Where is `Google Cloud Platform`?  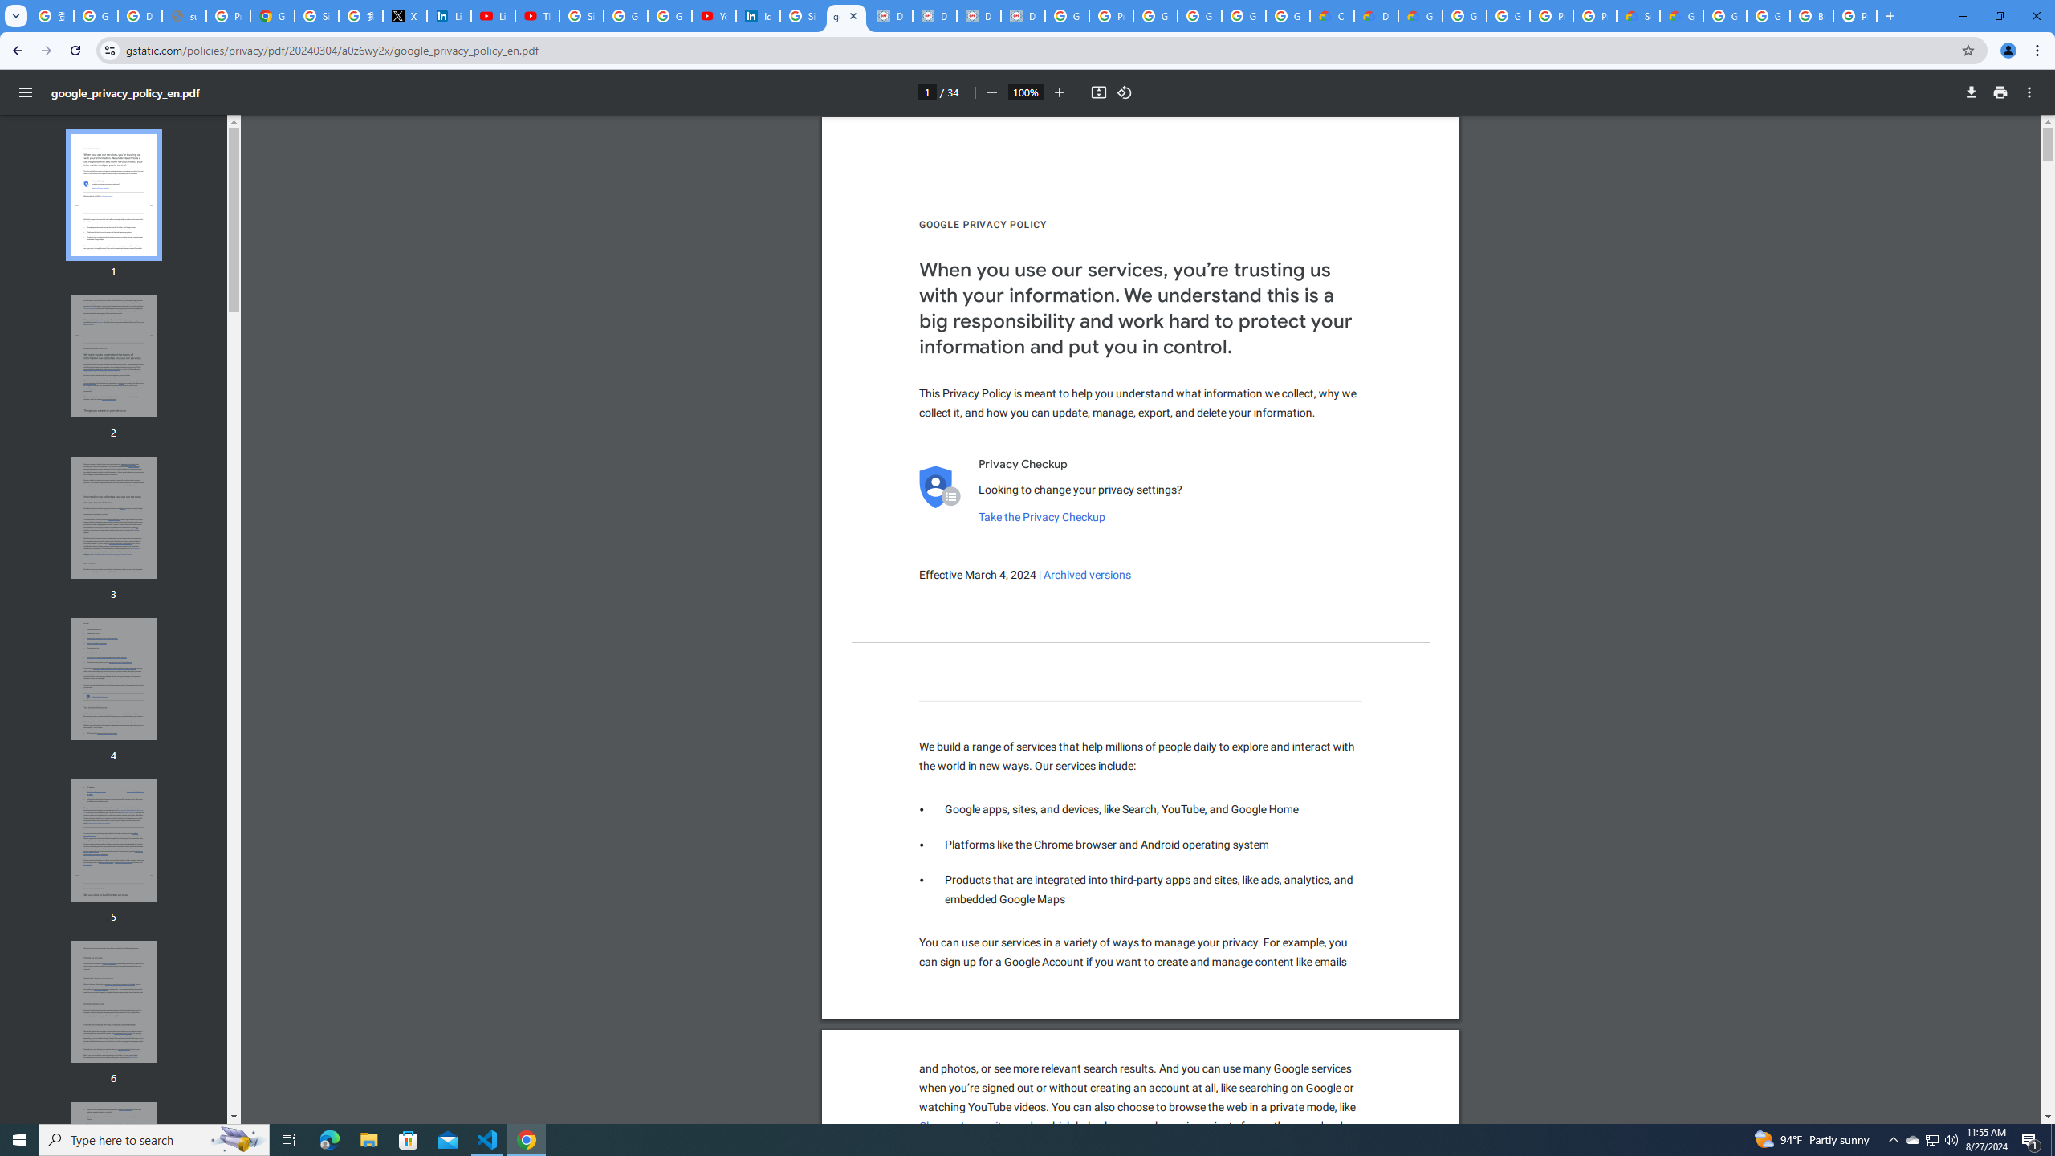
Google Cloud Platform is located at coordinates (1768, 16).